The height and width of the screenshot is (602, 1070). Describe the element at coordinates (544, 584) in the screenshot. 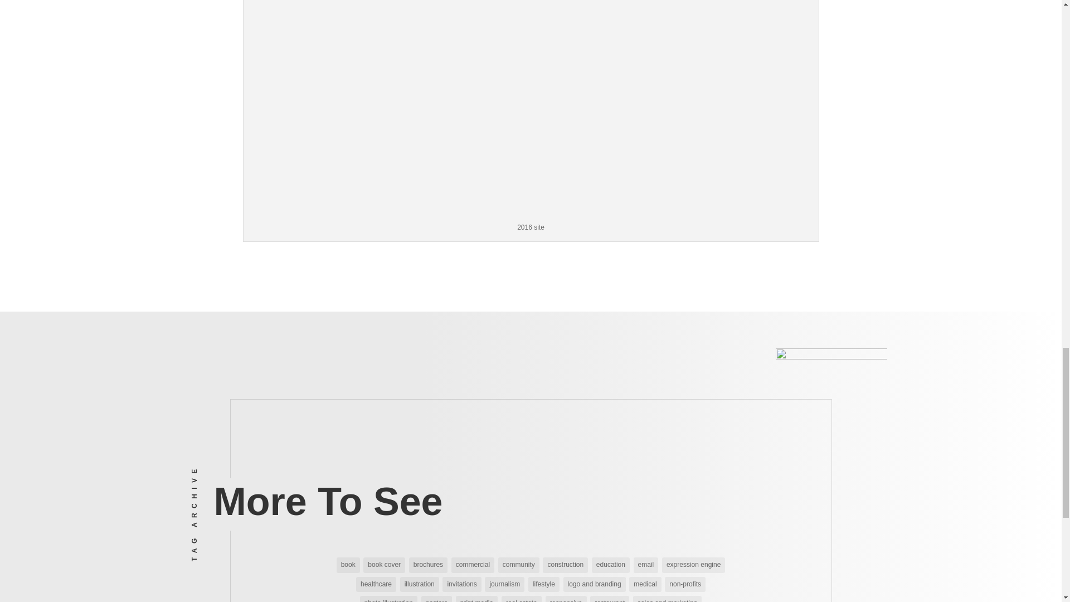

I see `lifestyle` at that location.